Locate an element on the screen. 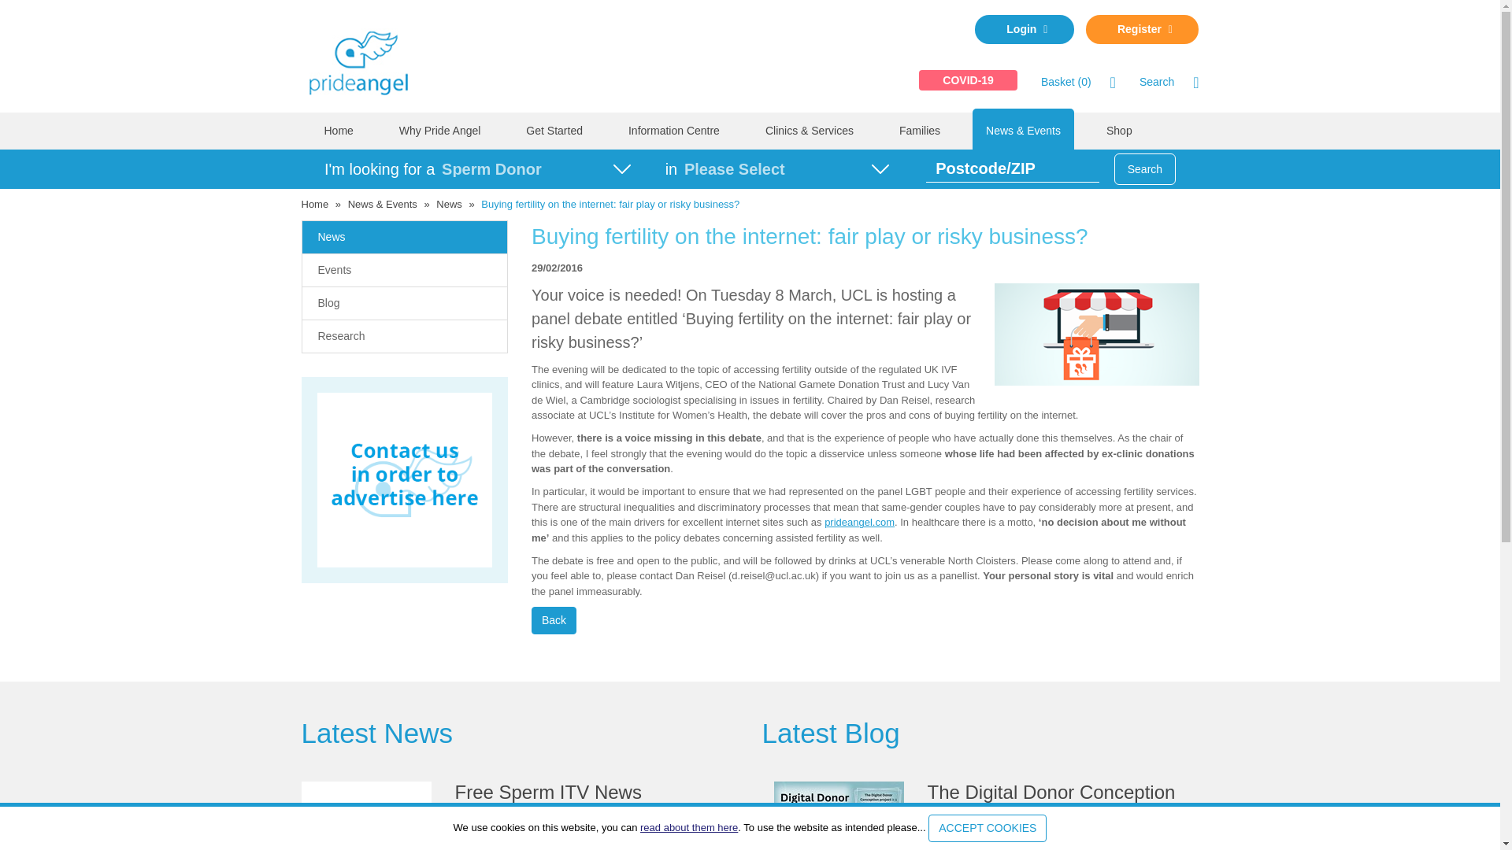 The width and height of the screenshot is (1512, 850). Advertise with Pride Angel is located at coordinates (404, 480).